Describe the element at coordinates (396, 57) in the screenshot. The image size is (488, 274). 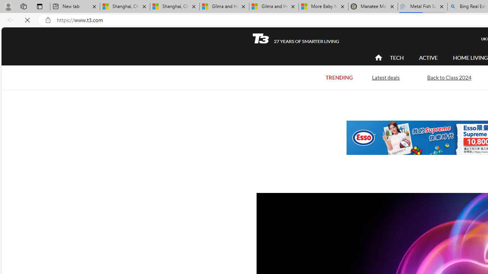
I see `TECH` at that location.